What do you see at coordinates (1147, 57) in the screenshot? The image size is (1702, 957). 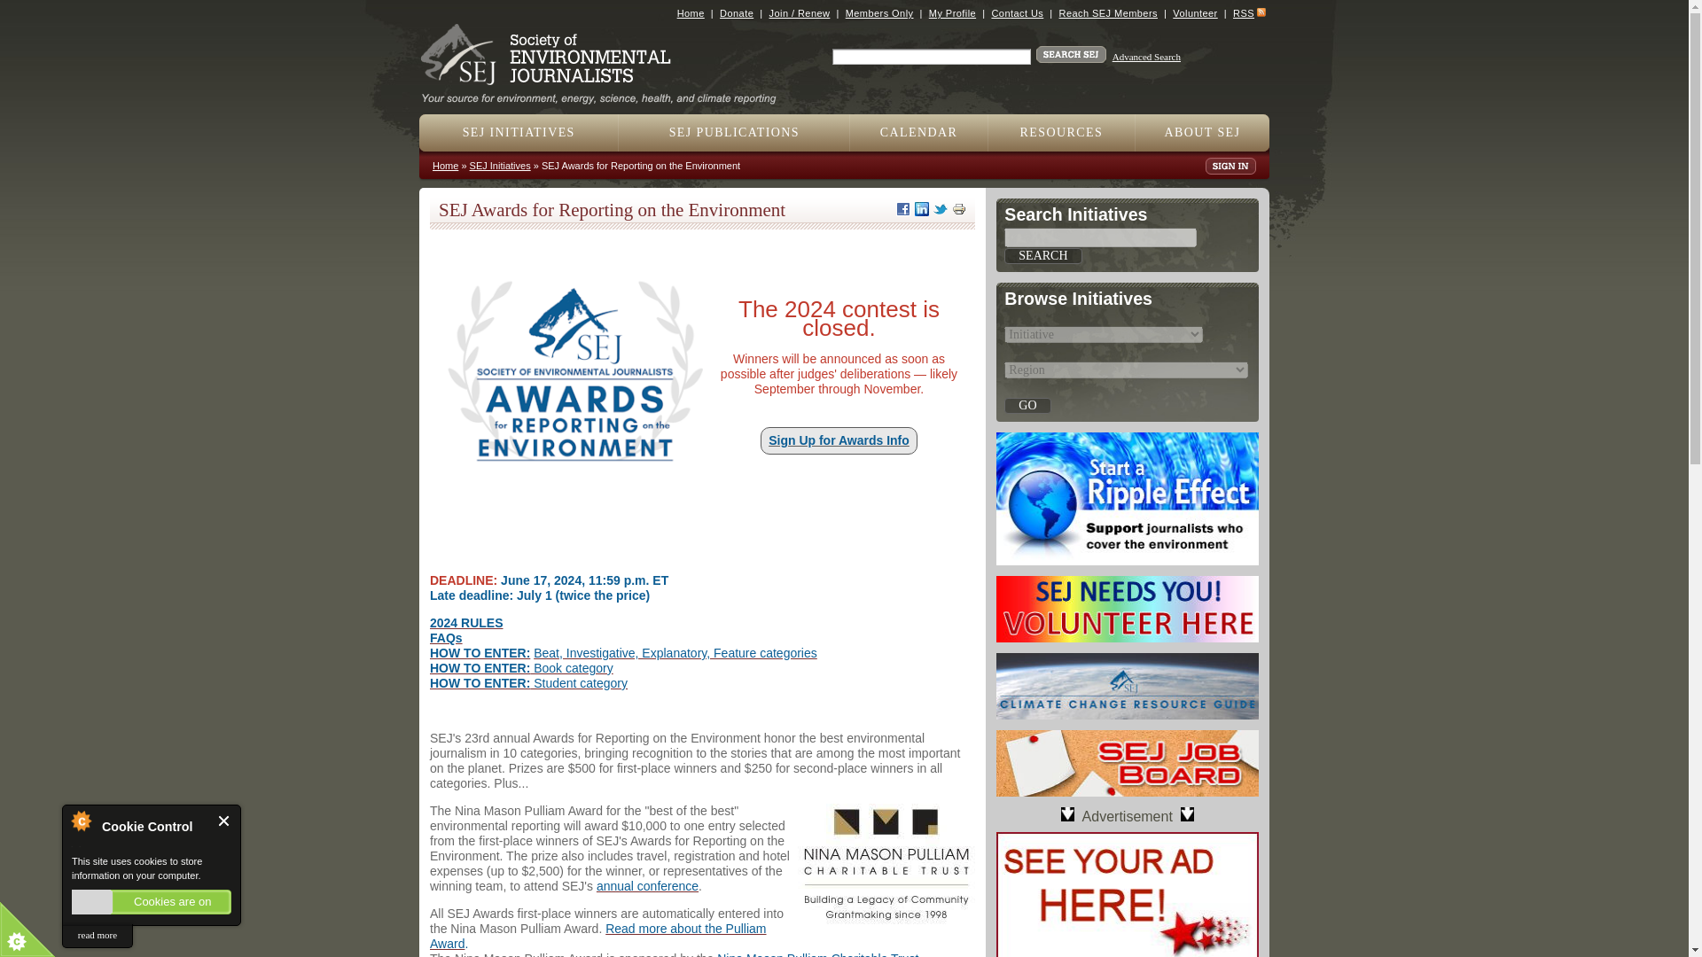 I see `Advanced Search` at bounding box center [1147, 57].